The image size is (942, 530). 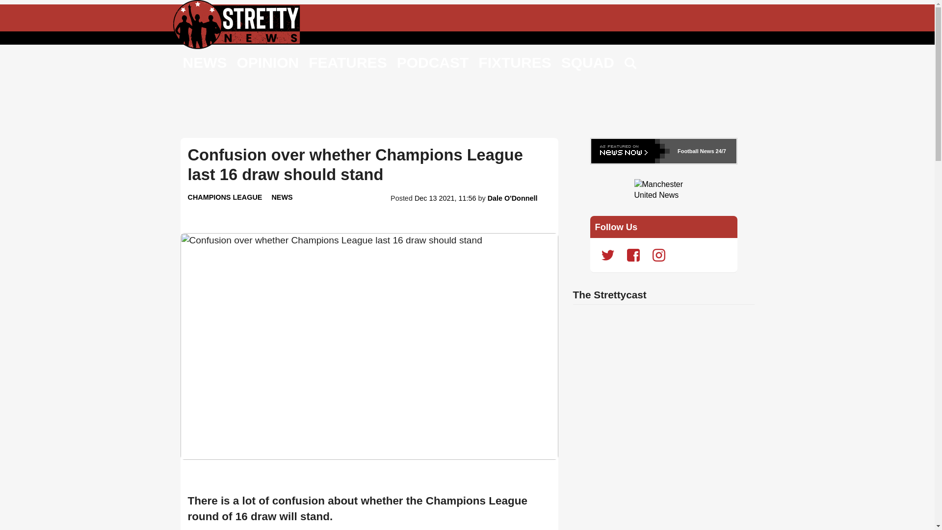 I want to click on SQUAD, so click(x=588, y=62).